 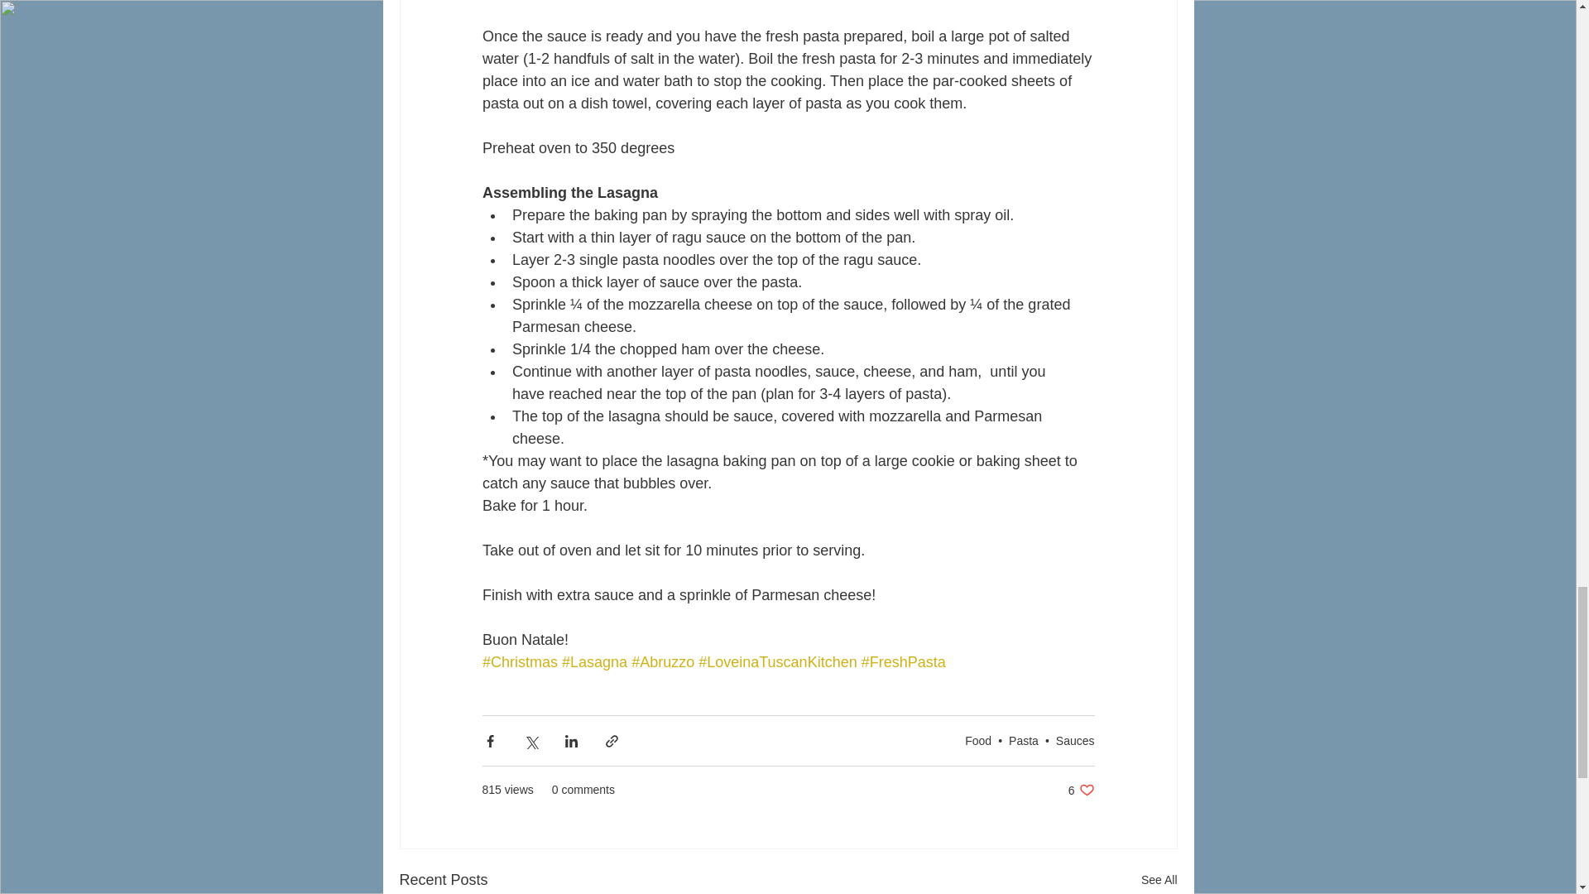 What do you see at coordinates (1024, 740) in the screenshot?
I see `Pasta` at bounding box center [1024, 740].